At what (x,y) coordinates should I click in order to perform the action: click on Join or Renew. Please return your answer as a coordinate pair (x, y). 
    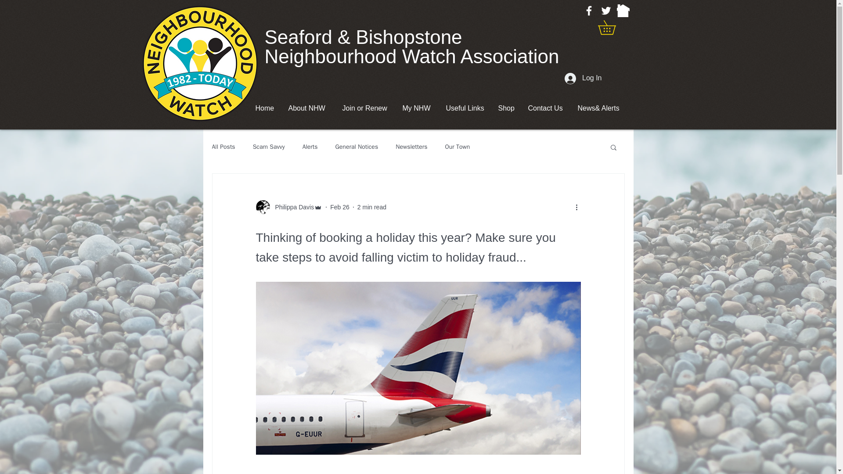
    Looking at the image, I should click on (365, 108).